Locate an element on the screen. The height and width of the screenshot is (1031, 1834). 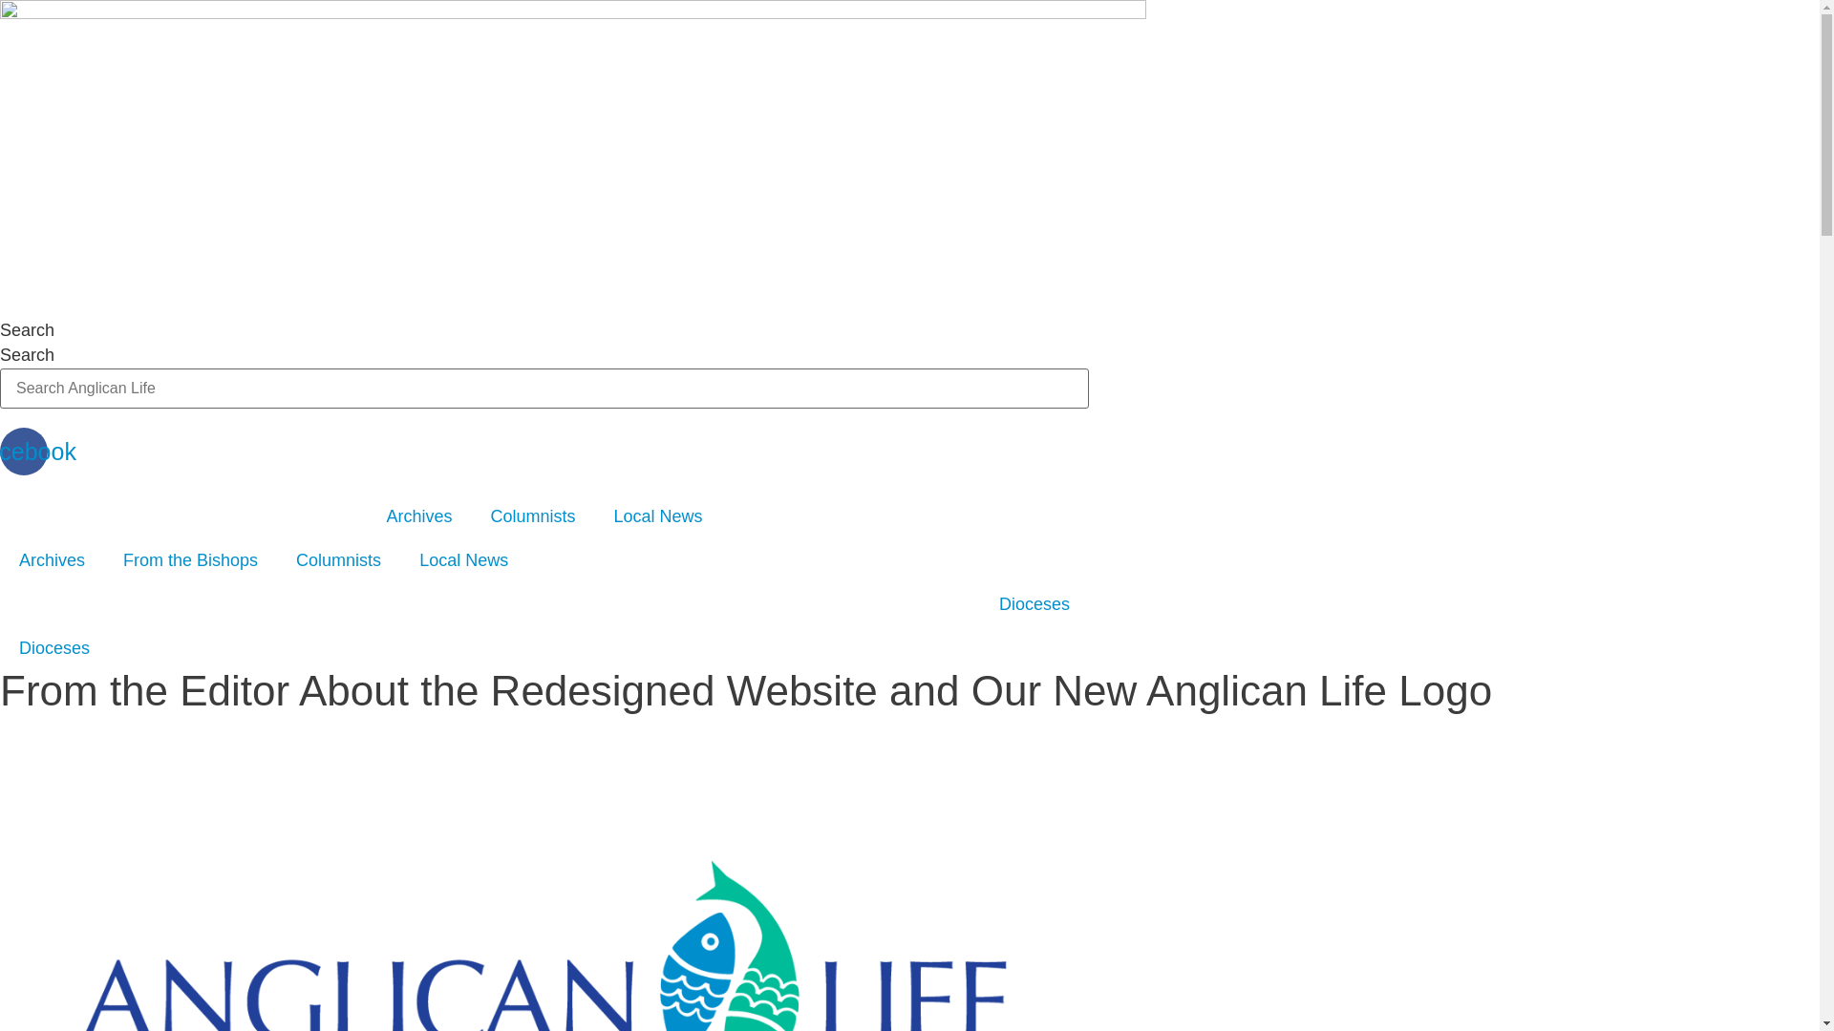
From the Bishops is located at coordinates (191, 560).